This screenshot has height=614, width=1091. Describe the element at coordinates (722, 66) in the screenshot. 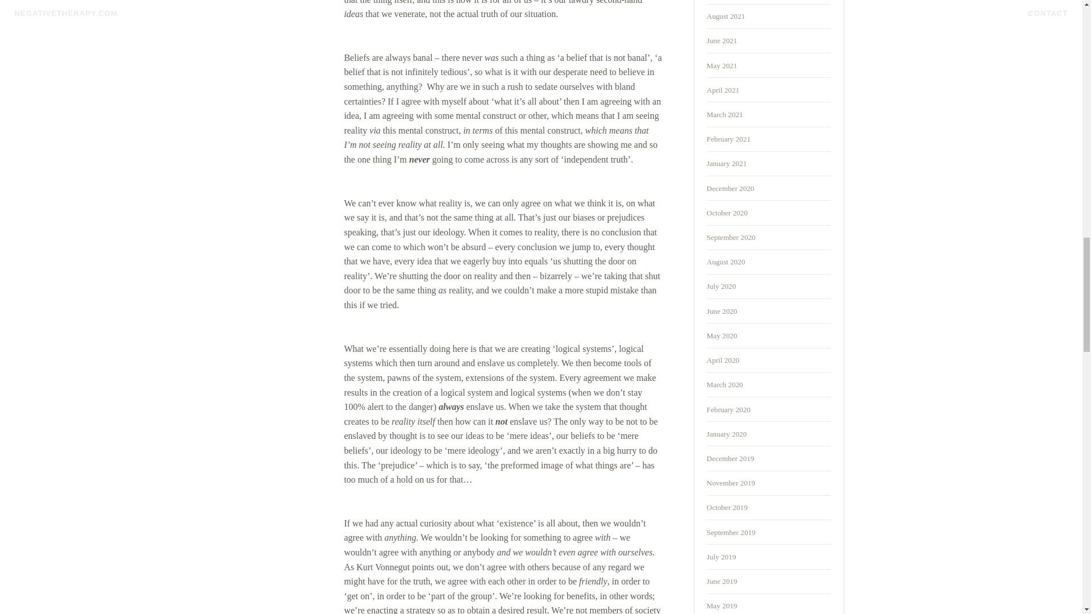

I see `May 2021` at that location.